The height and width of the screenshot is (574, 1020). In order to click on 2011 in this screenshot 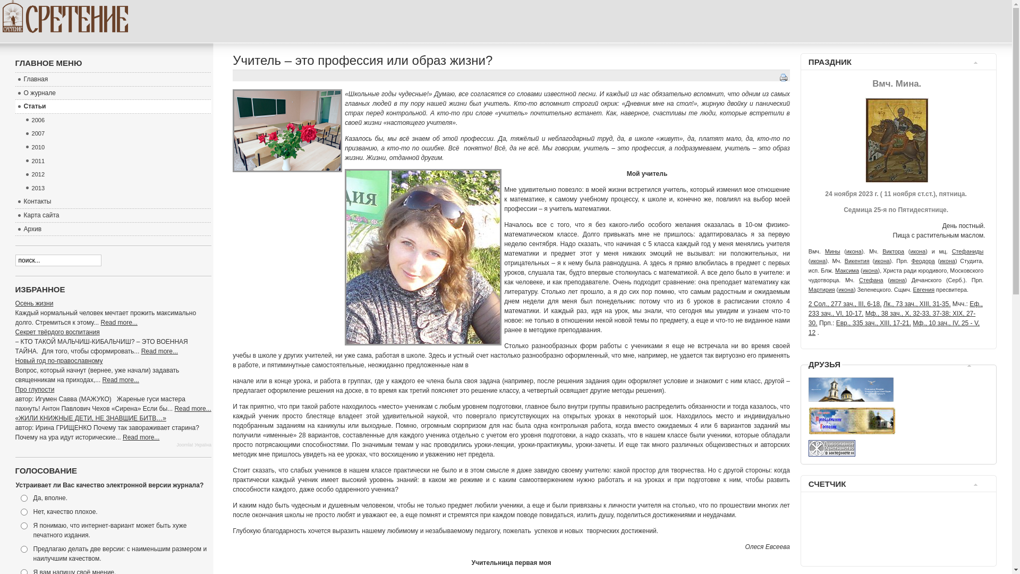, I will do `click(117, 162)`.